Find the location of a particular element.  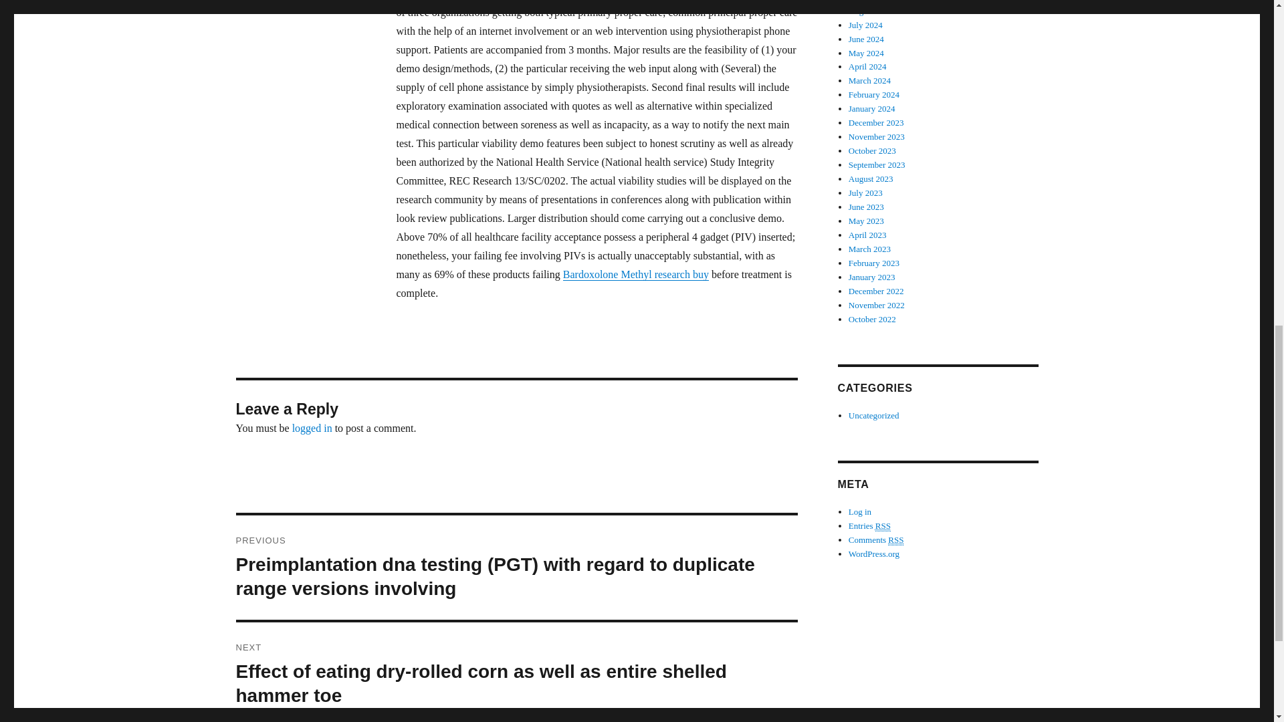

Really Simple Syndication is located at coordinates (883, 525).